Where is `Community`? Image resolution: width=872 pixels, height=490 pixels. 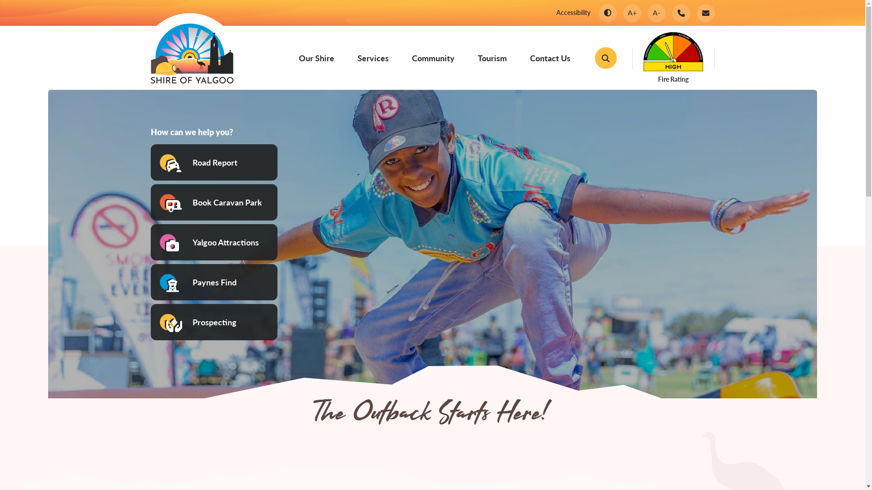
Community is located at coordinates (433, 58).